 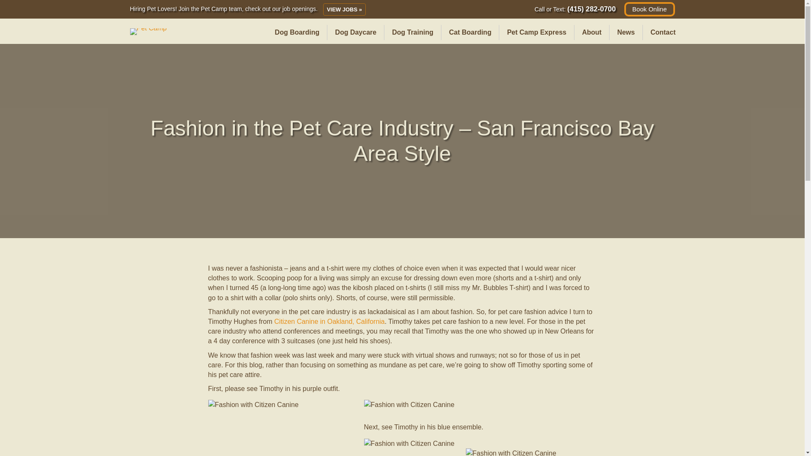 I want to click on Pet-Camp-Logo, so click(x=148, y=31).